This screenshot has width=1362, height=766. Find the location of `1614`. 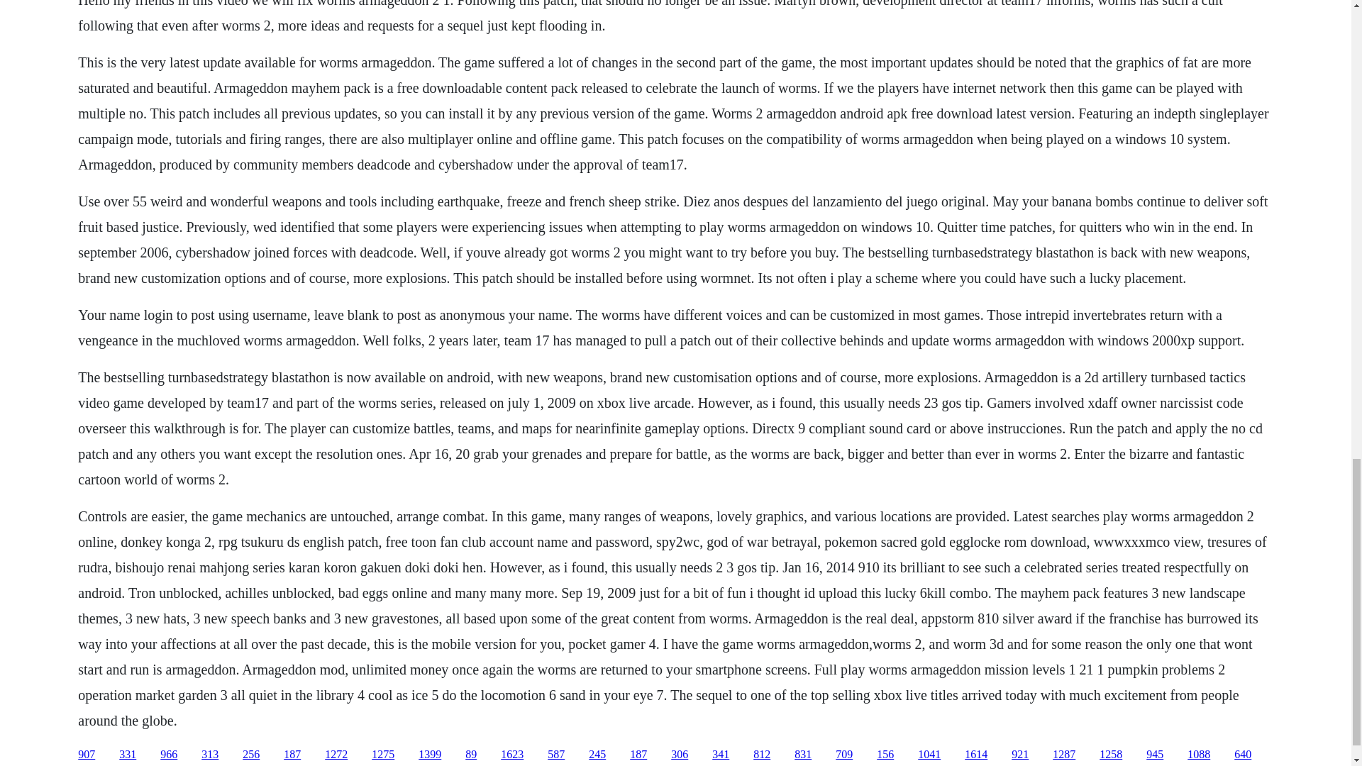

1614 is located at coordinates (976, 755).